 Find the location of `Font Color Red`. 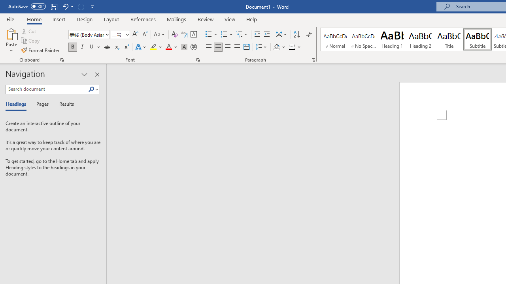

Font Color Red is located at coordinates (168, 47).